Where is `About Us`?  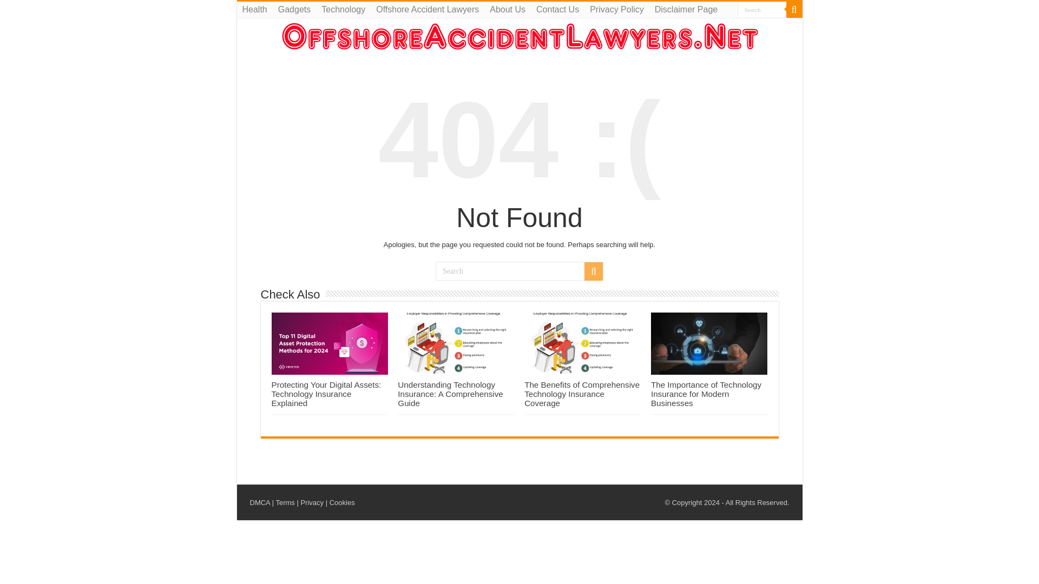
About Us is located at coordinates (508, 10).